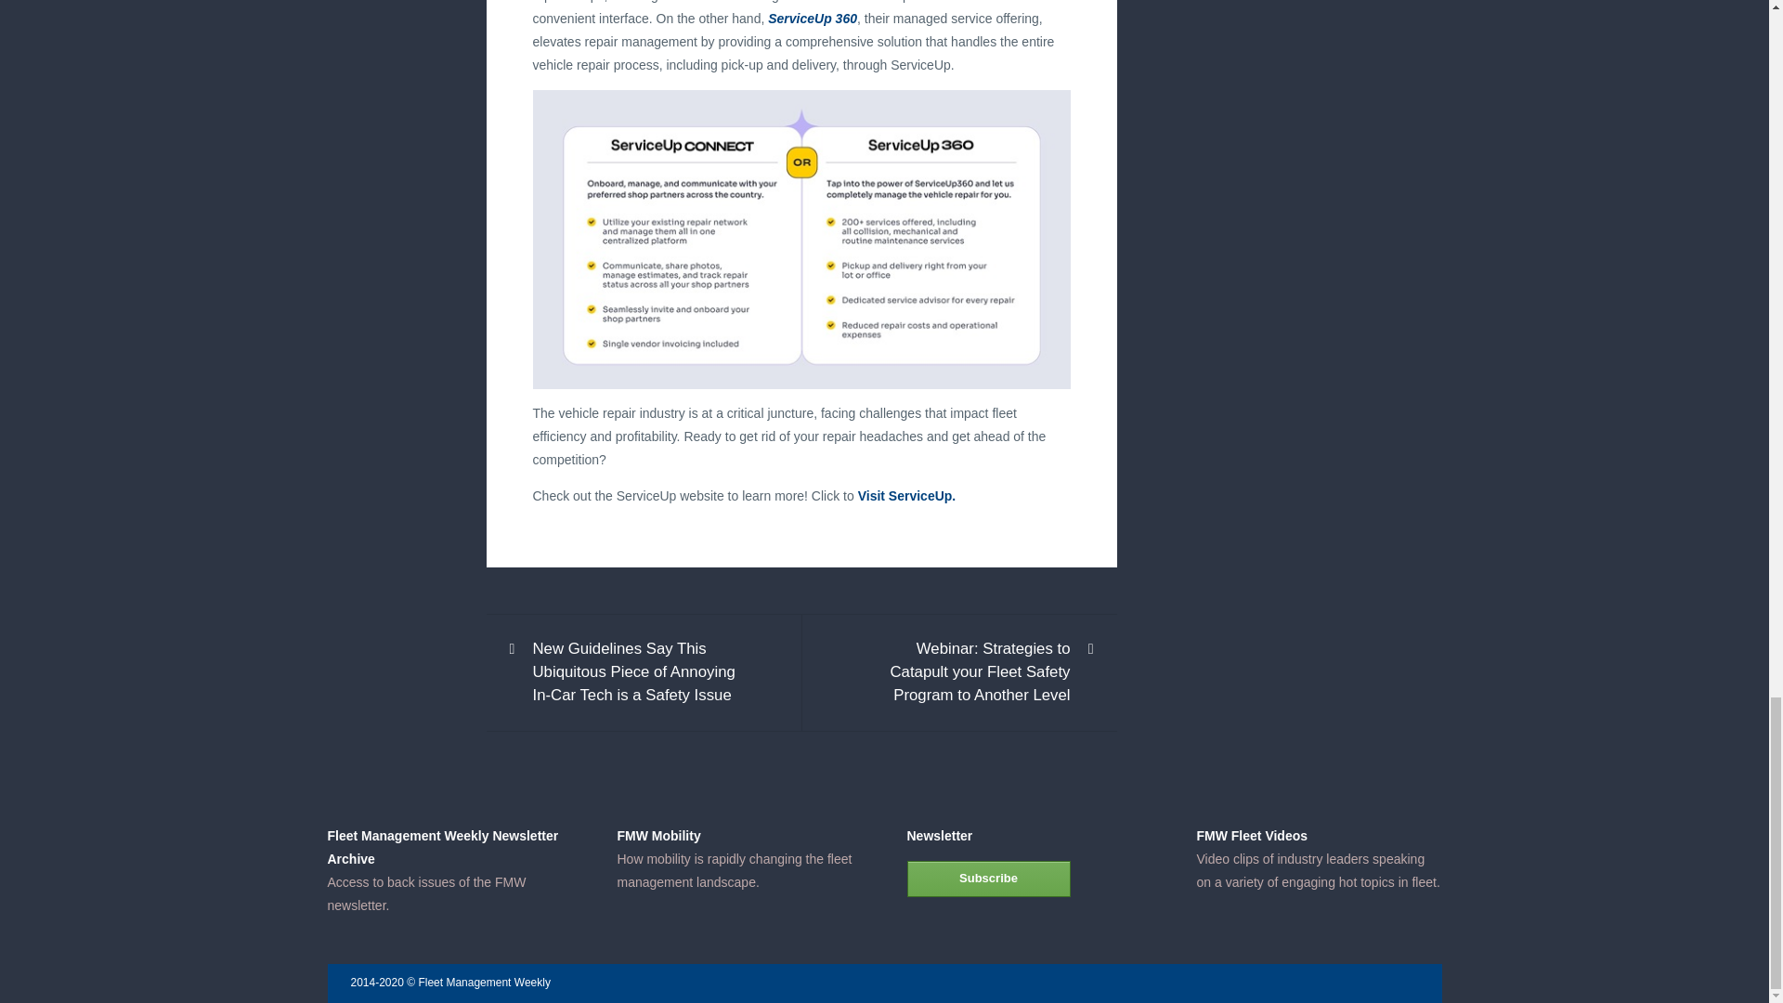  Describe the element at coordinates (813, 19) in the screenshot. I see `ServiceUp 360` at that location.